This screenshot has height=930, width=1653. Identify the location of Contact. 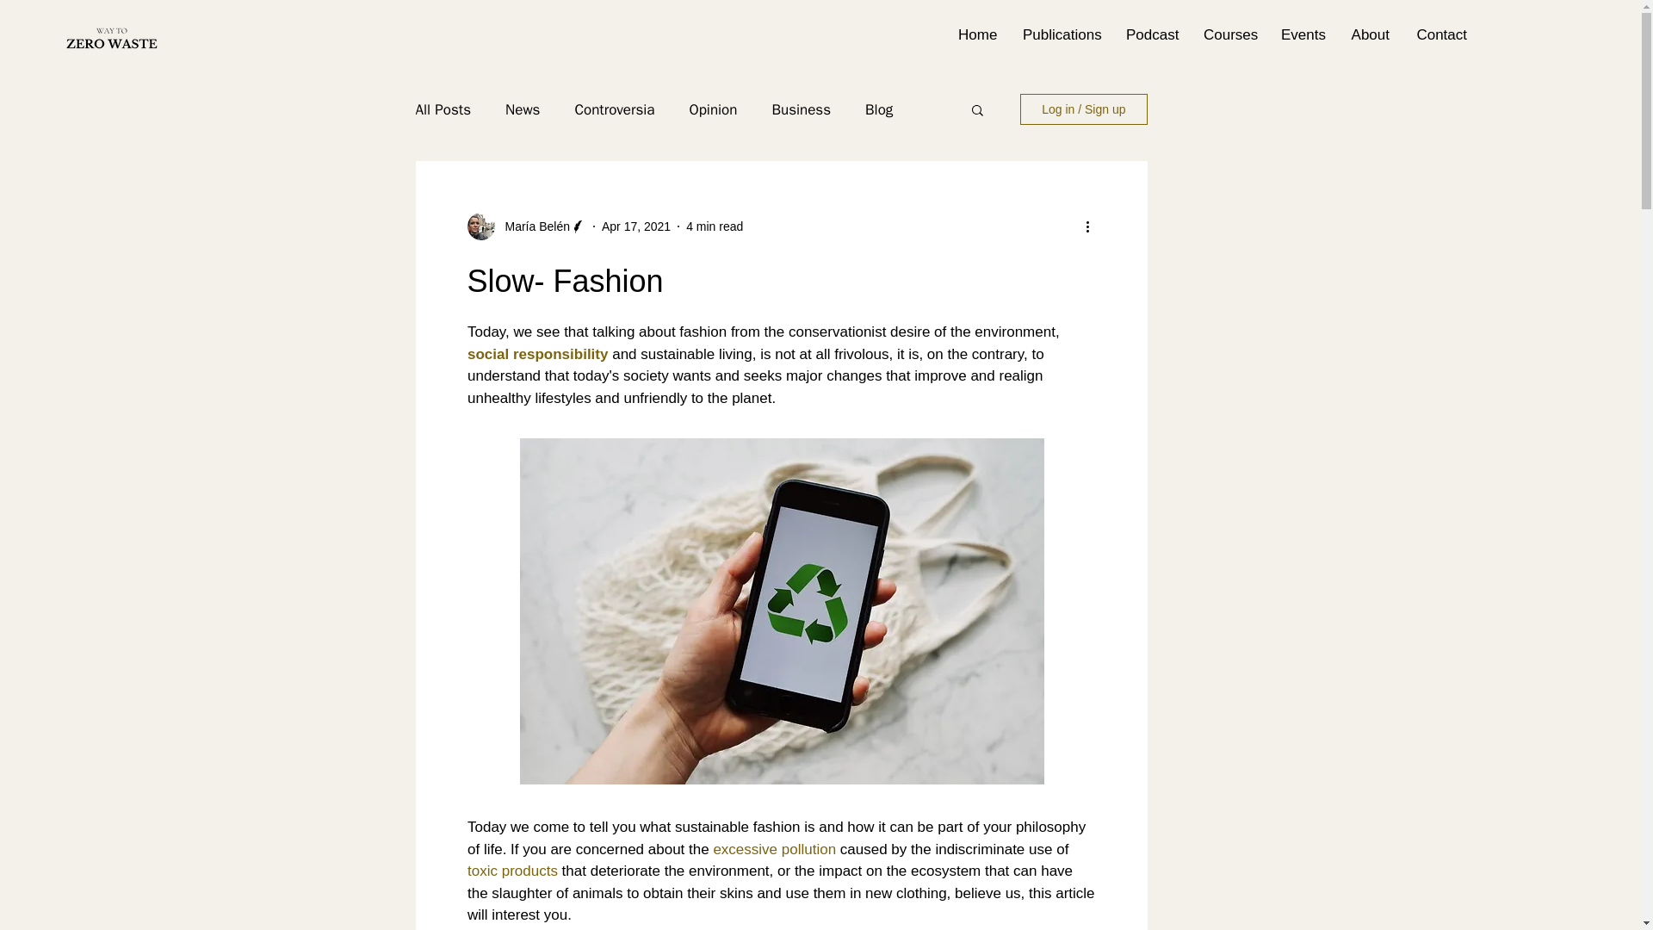
(1440, 34).